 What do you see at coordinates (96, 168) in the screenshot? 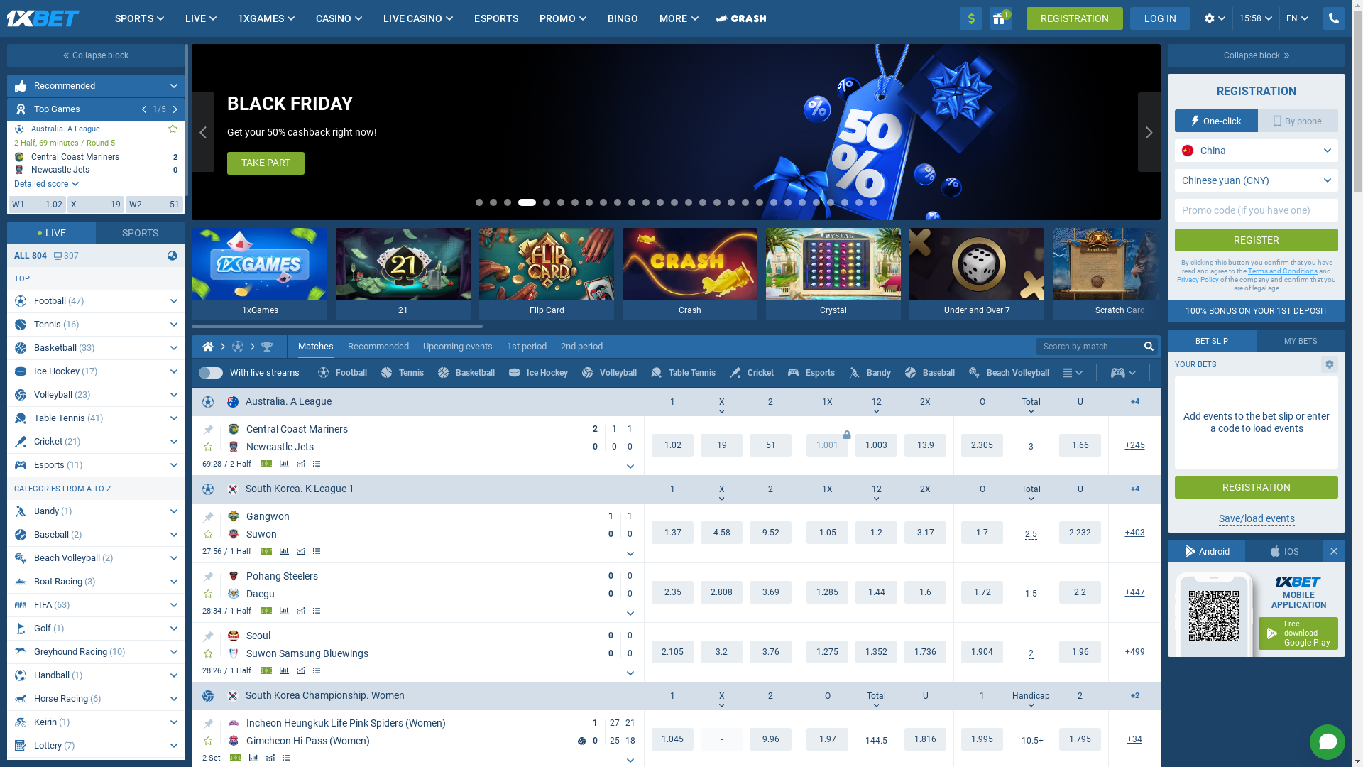
I see `Australia. A League. Central Coast Mariners - Newcastle Jets` at bounding box center [96, 168].